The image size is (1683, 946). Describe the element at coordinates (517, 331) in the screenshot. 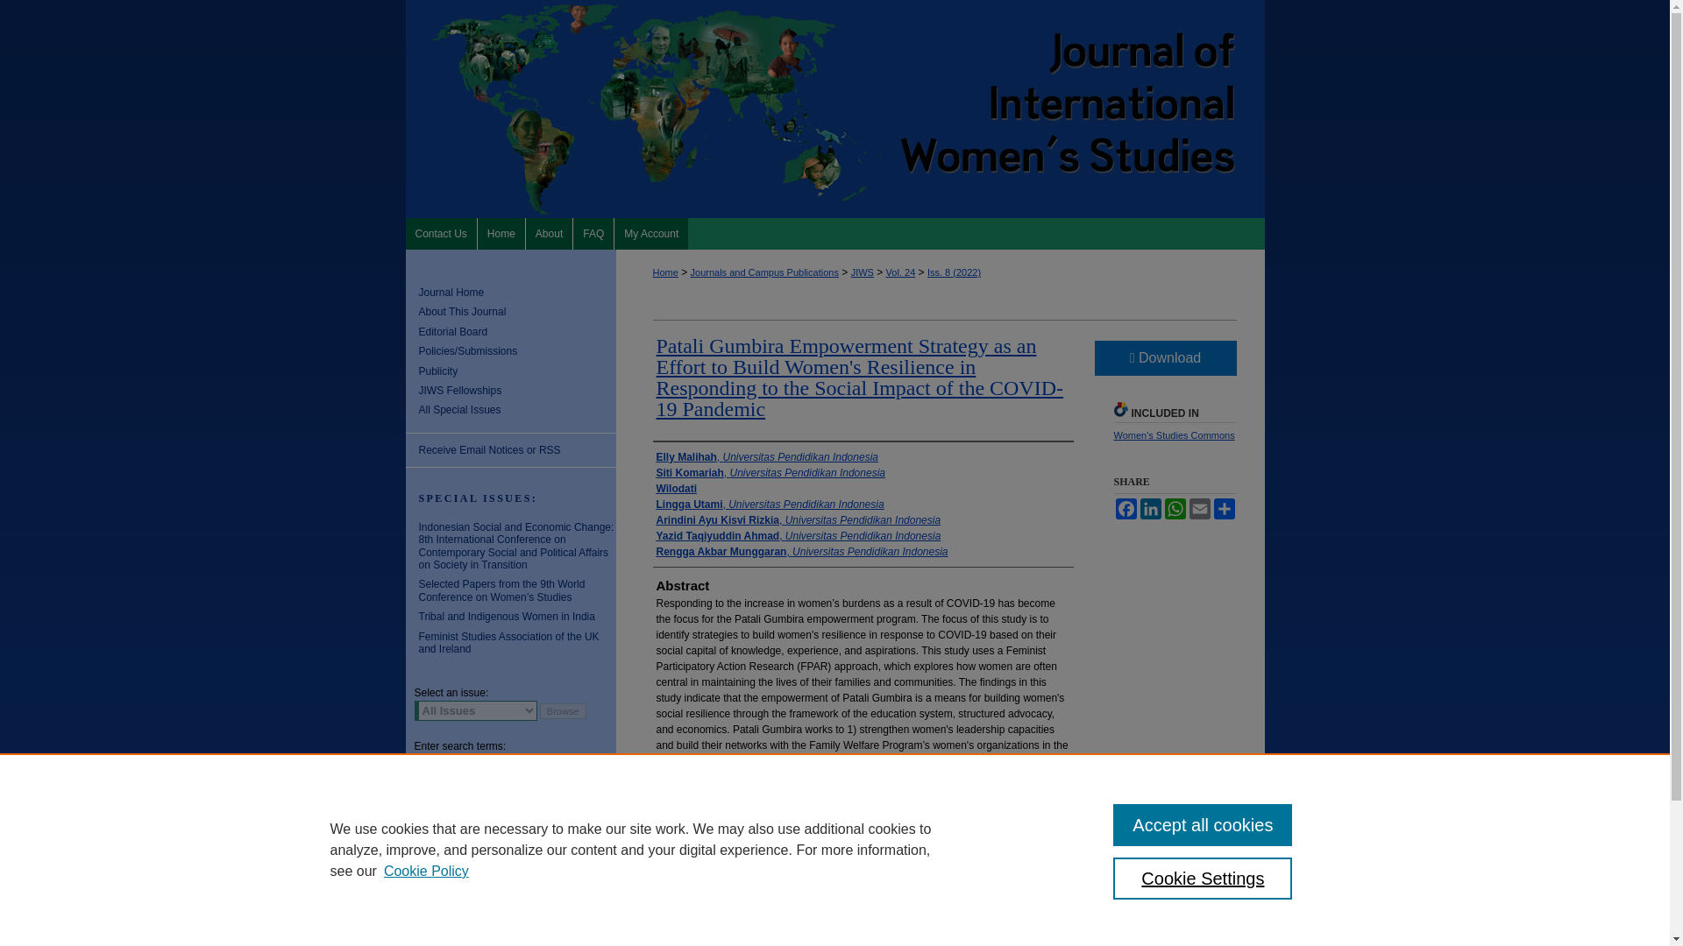

I see `Editorial Board` at that location.